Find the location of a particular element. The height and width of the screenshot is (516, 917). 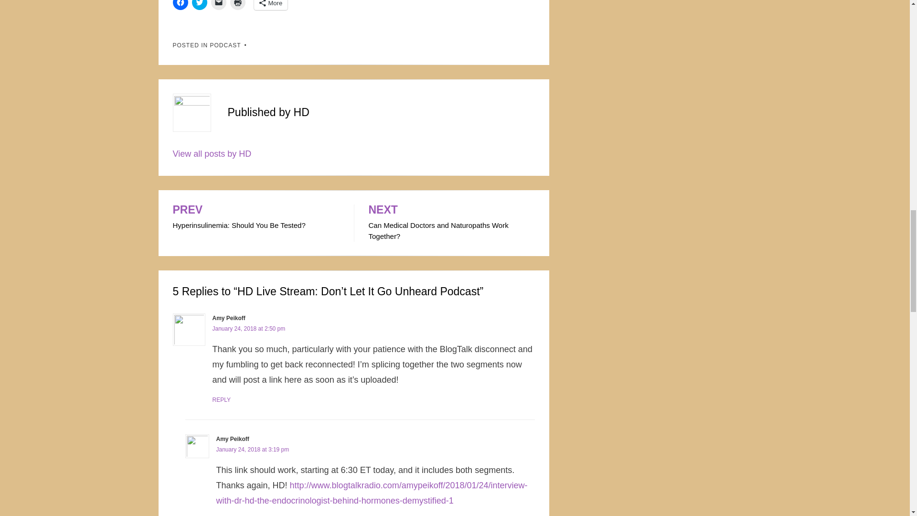

January 24, 2018 at 2:50 pm is located at coordinates (181, 5).